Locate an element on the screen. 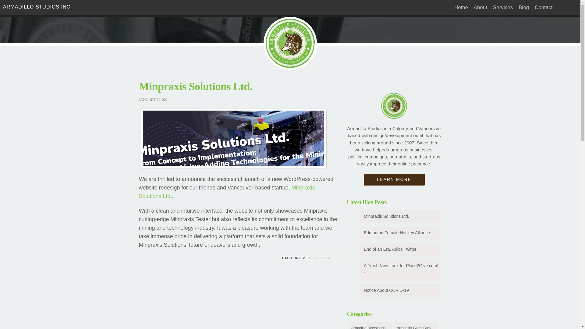  Armadillo Downloads is located at coordinates (370, 325).